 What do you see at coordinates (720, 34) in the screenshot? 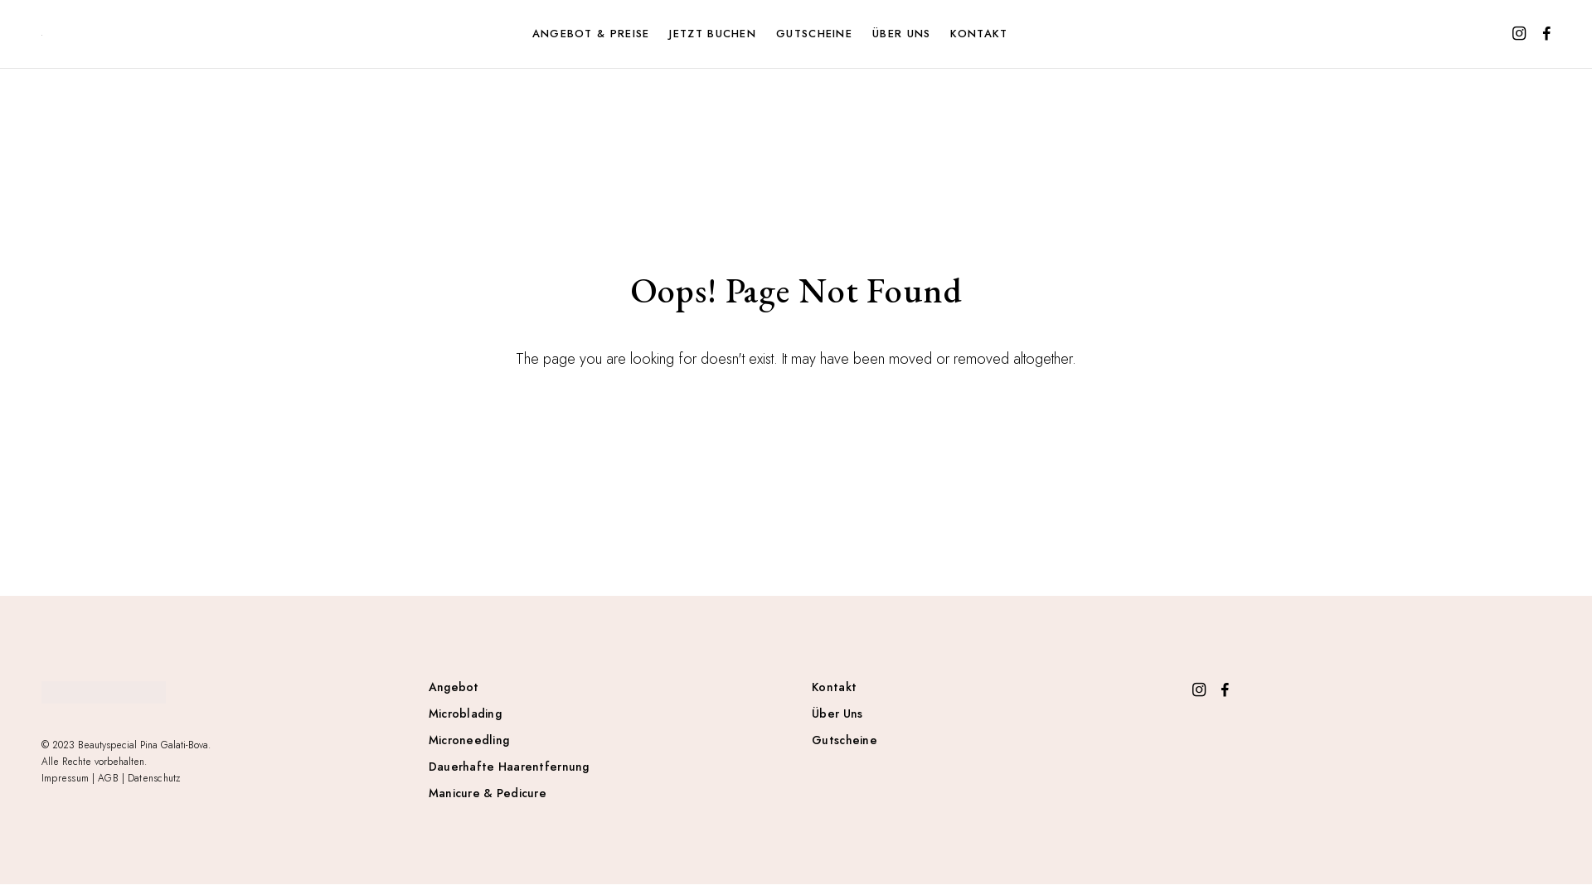
I see `JETZT BUCHEN` at bounding box center [720, 34].